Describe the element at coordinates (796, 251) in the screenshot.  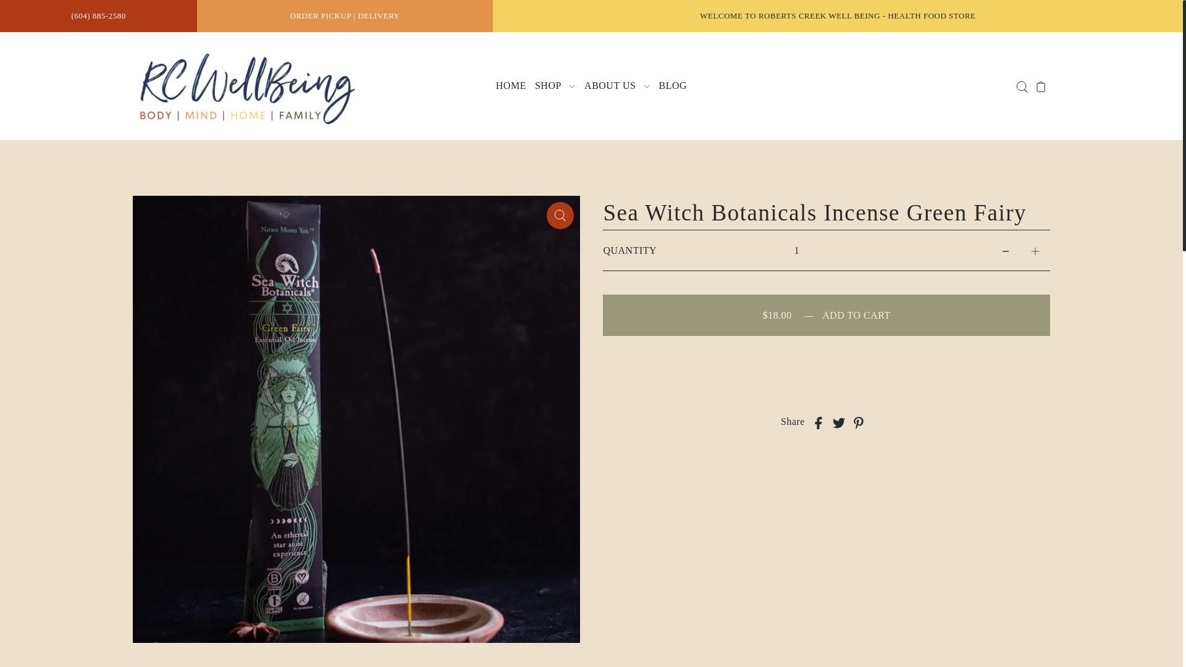
I see `1` at that location.